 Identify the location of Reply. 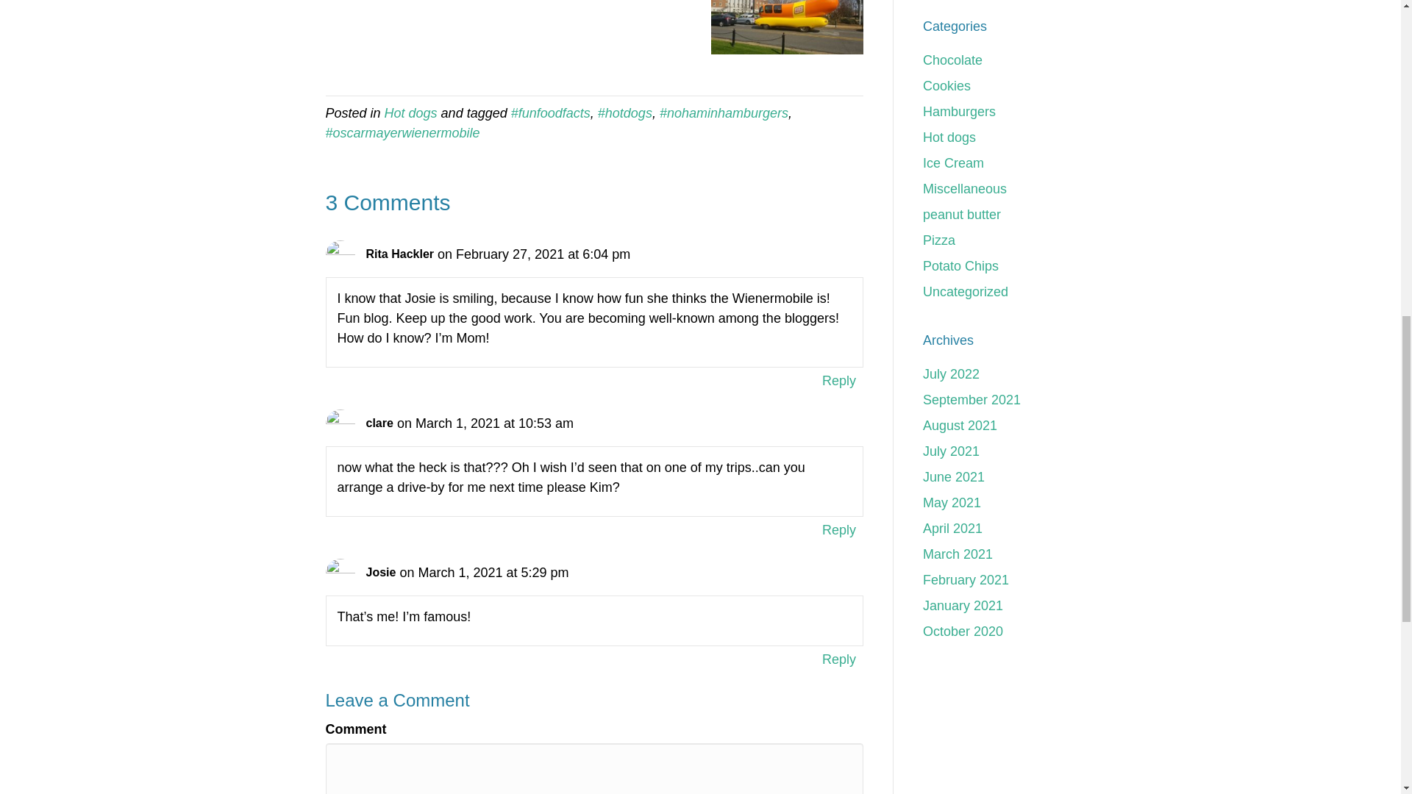
(839, 529).